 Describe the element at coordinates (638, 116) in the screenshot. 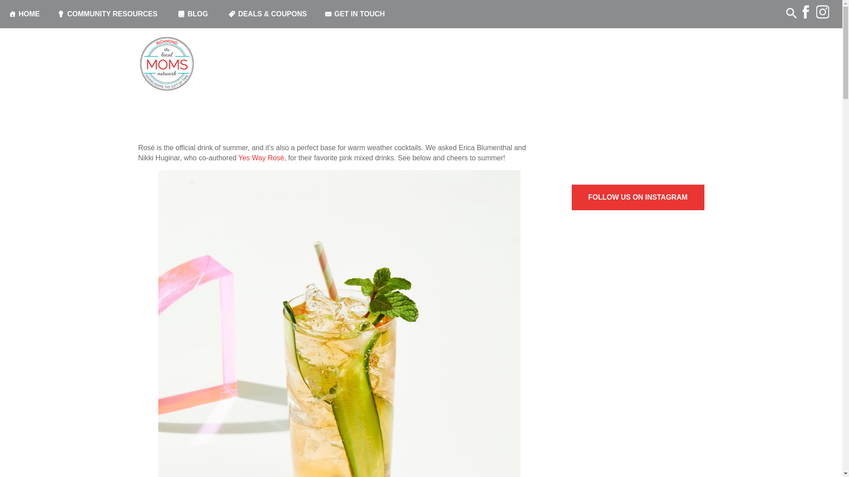

I see `3rd party ad content` at that location.